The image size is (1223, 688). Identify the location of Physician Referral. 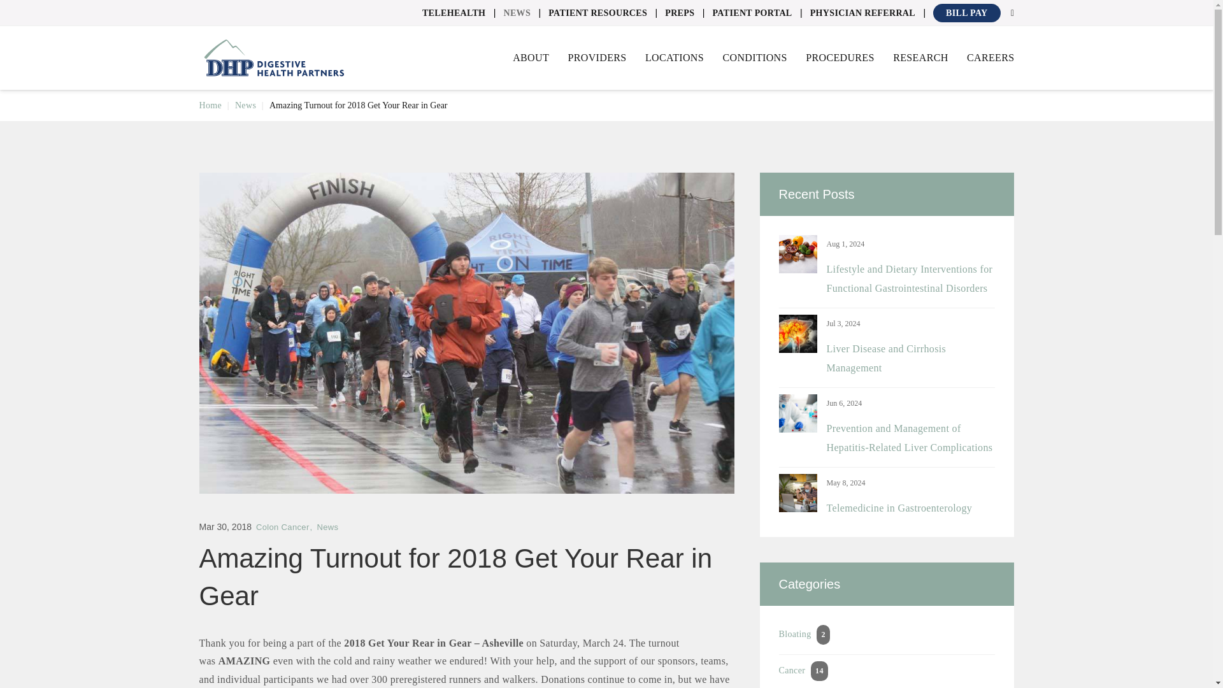
(862, 13).